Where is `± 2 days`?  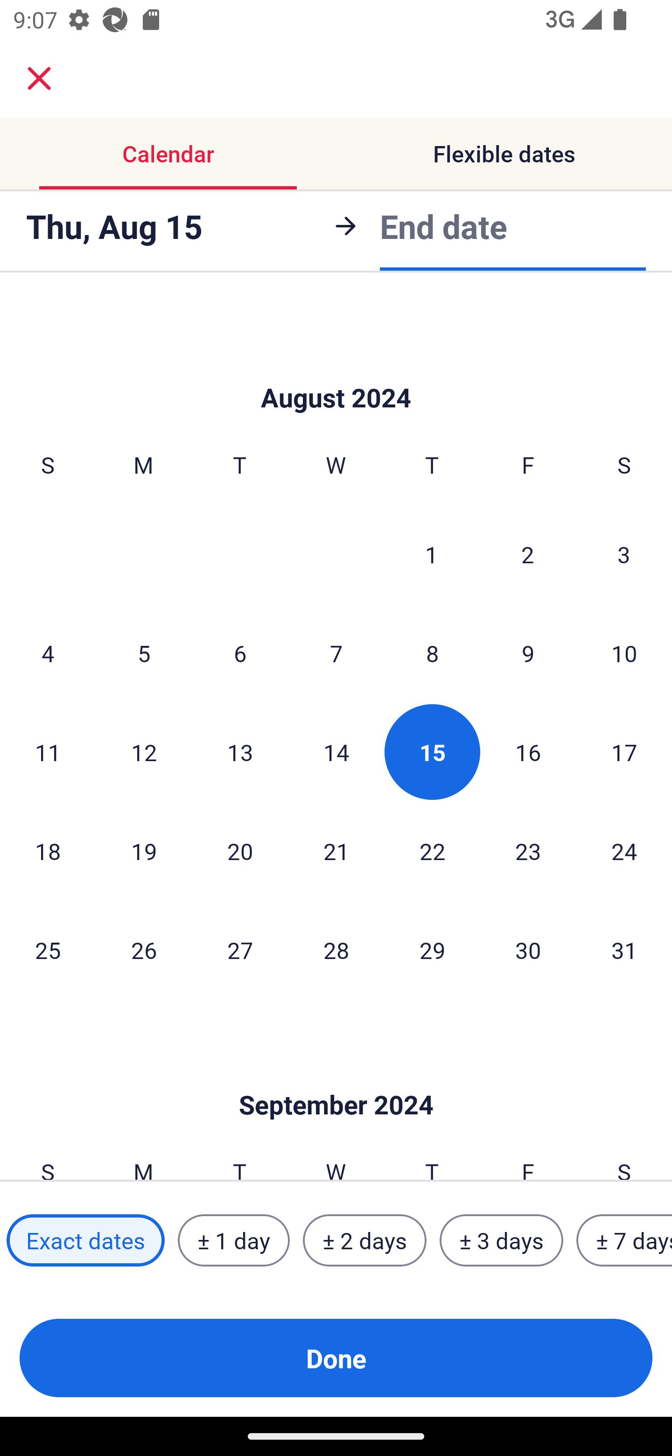
± 2 days is located at coordinates (365, 1240).